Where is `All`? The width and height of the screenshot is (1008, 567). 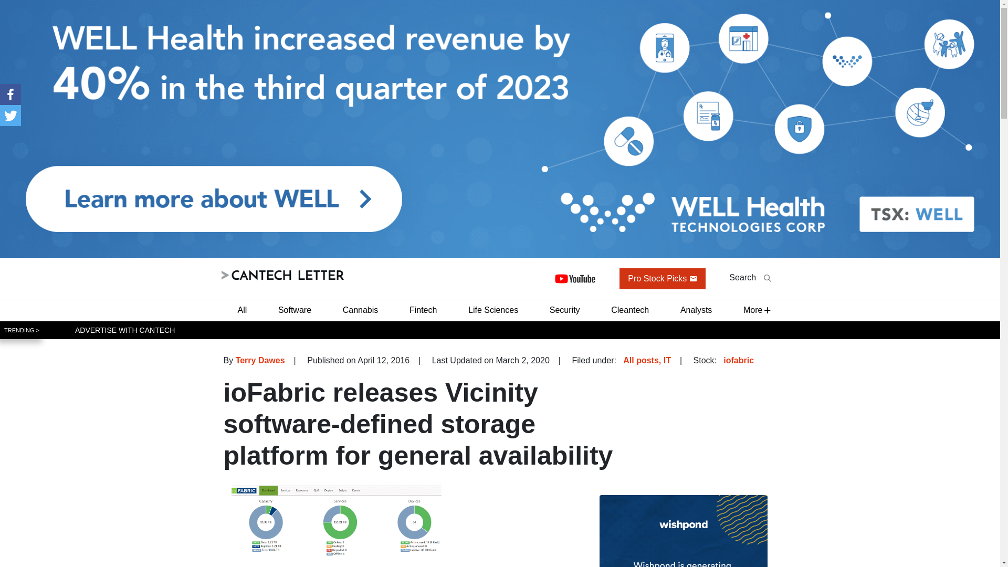 All is located at coordinates (241, 310).